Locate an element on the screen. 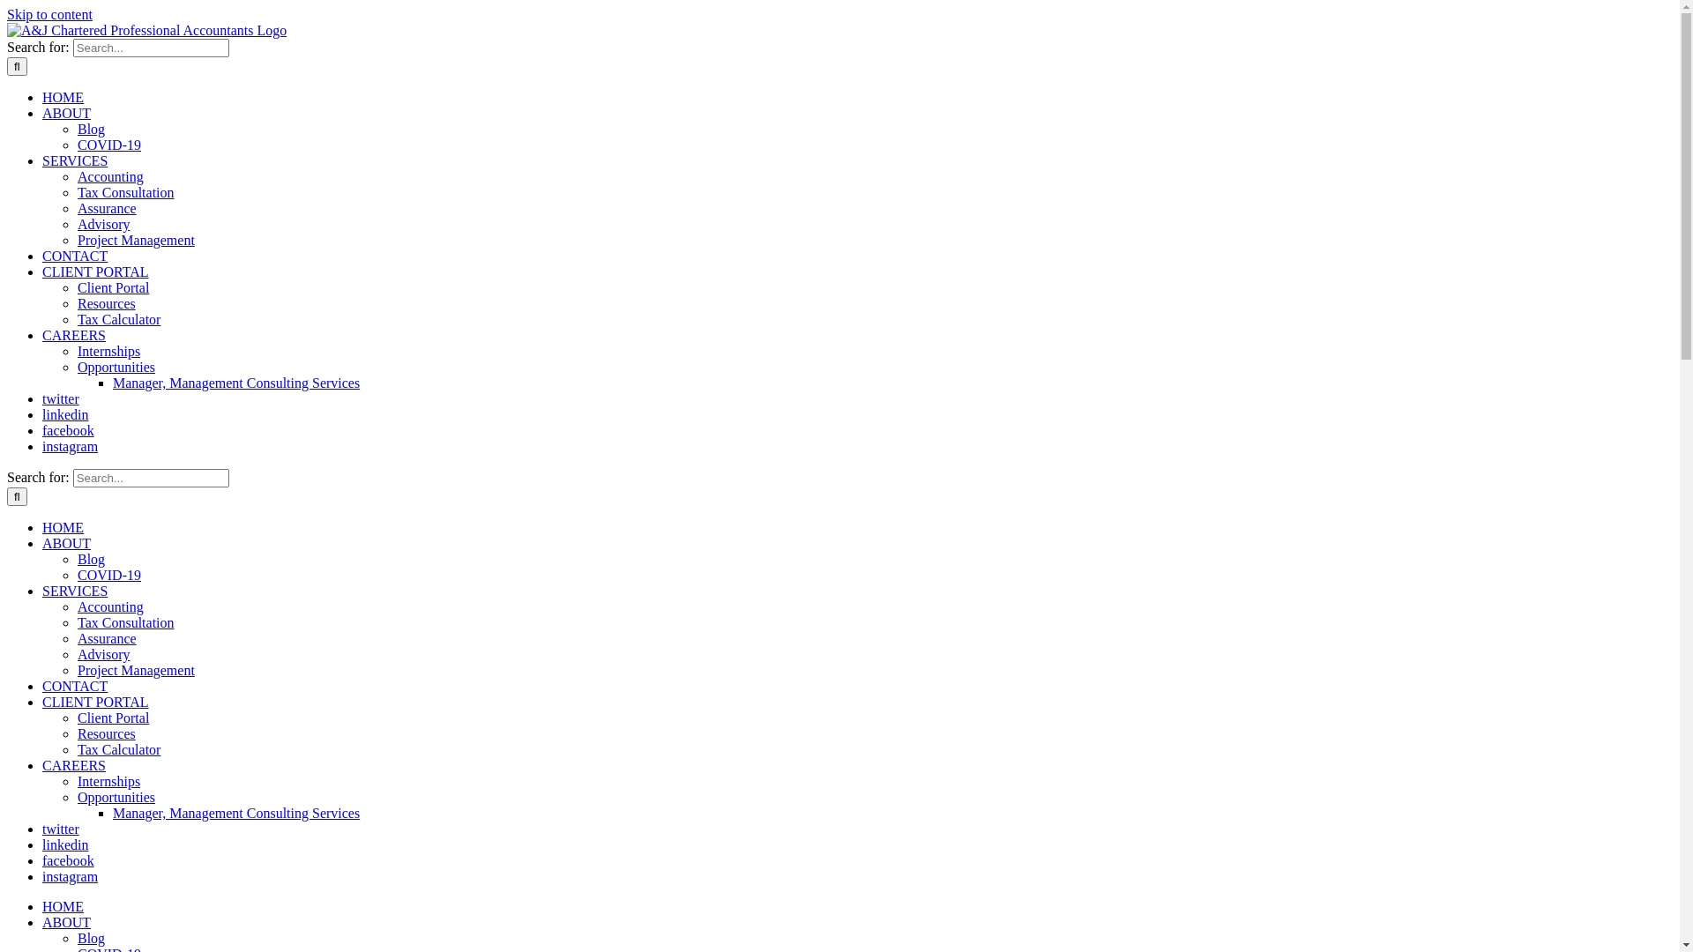 The image size is (1693, 952). Manager, Management Consulting Services is located at coordinates (236, 813).